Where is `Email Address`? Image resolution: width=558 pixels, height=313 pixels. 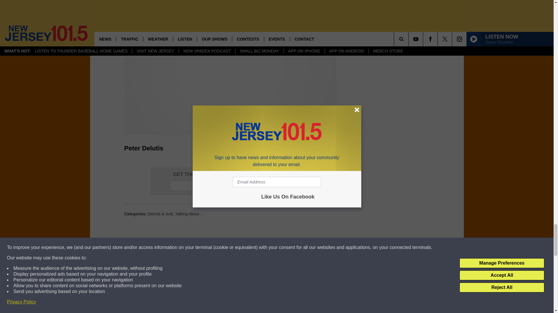
Email Address is located at coordinates (230, 185).